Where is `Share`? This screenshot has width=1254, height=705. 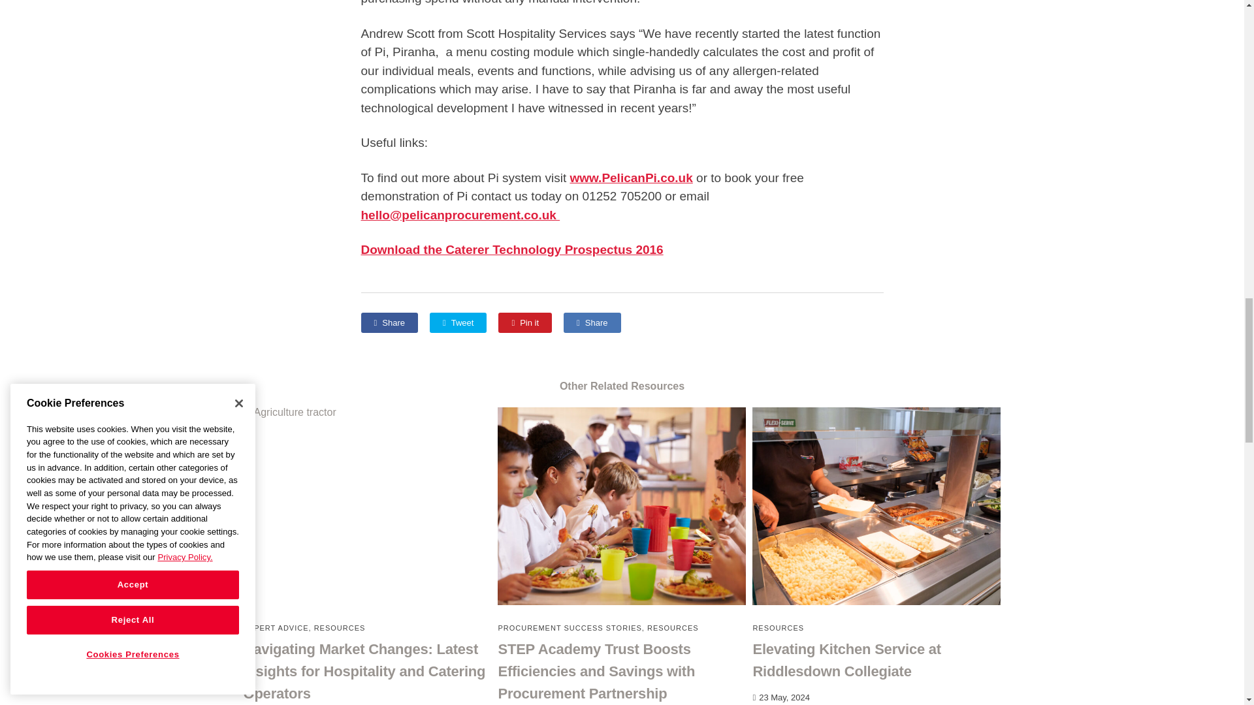
Share is located at coordinates (592, 322).